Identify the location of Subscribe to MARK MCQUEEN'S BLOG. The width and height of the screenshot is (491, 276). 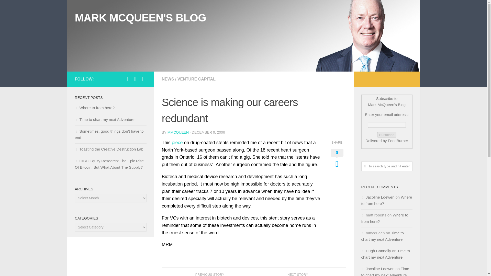
(143, 79).